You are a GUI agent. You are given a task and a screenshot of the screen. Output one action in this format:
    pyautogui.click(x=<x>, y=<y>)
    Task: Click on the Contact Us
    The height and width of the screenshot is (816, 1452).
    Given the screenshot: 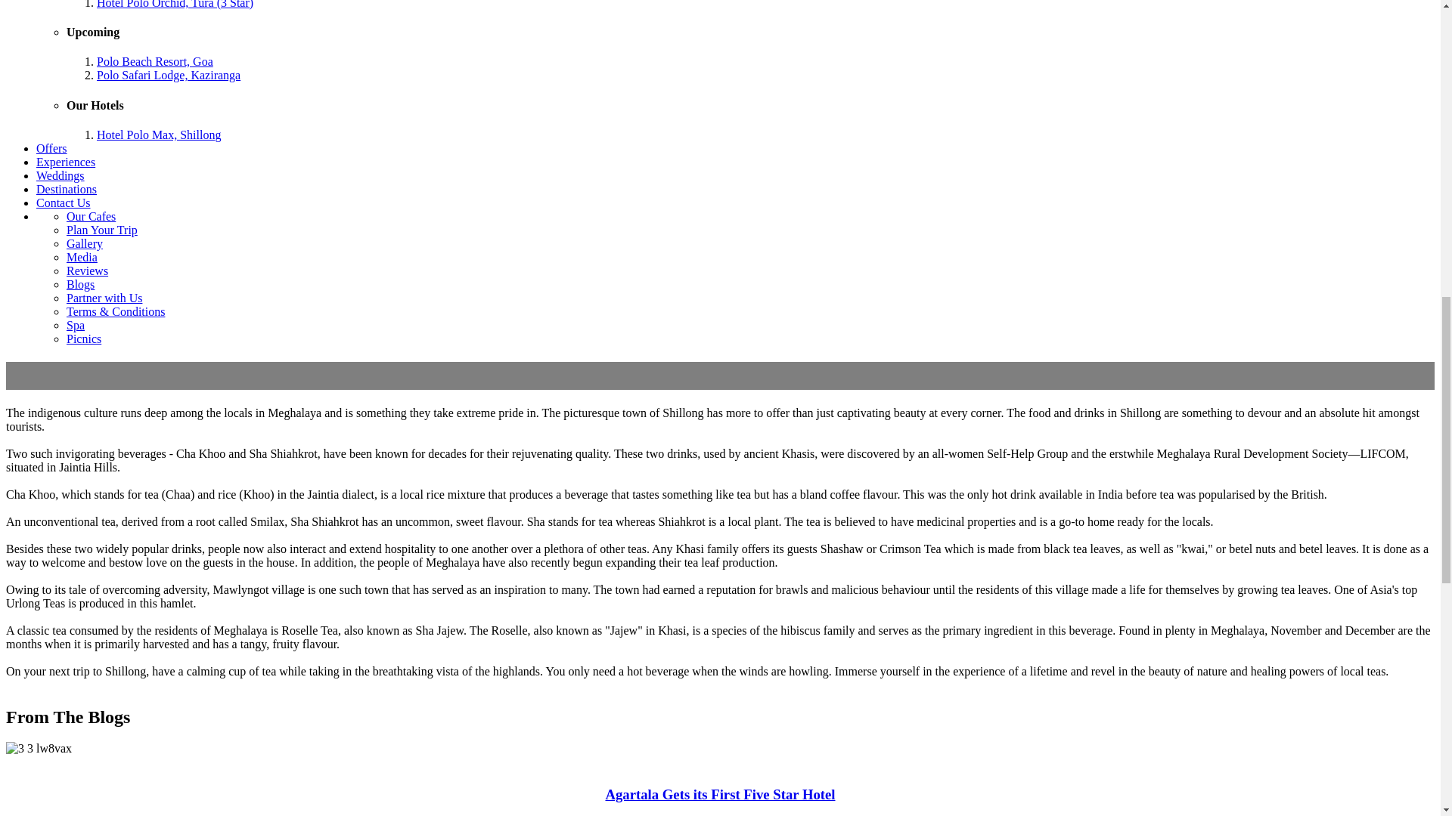 What is the action you would take?
    pyautogui.click(x=64, y=202)
    